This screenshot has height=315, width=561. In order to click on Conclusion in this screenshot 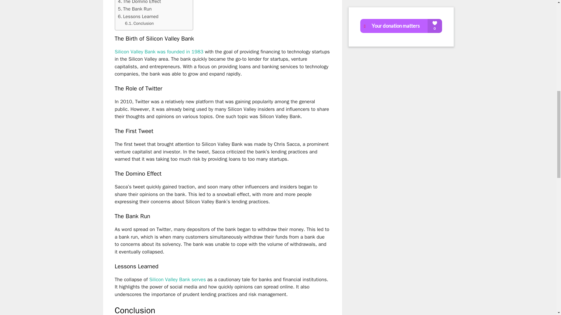, I will do `click(139, 23)`.